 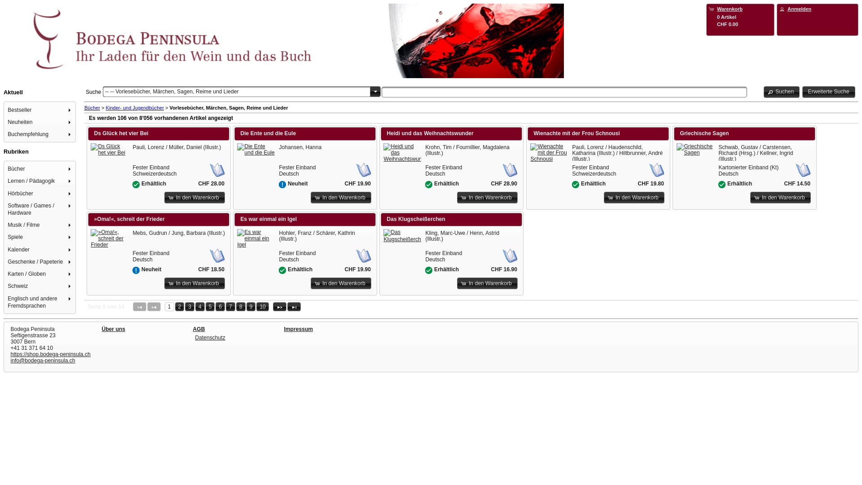 I want to click on Artikel anzeigen, so click(x=695, y=150).